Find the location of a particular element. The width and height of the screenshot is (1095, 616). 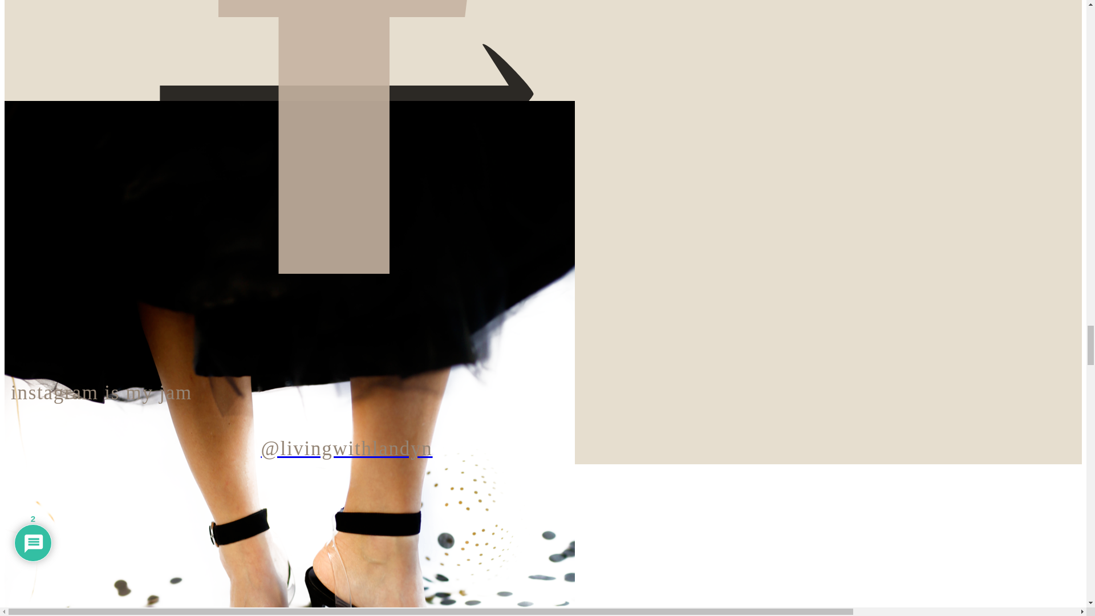

arrow is located at coordinates (187, 39).